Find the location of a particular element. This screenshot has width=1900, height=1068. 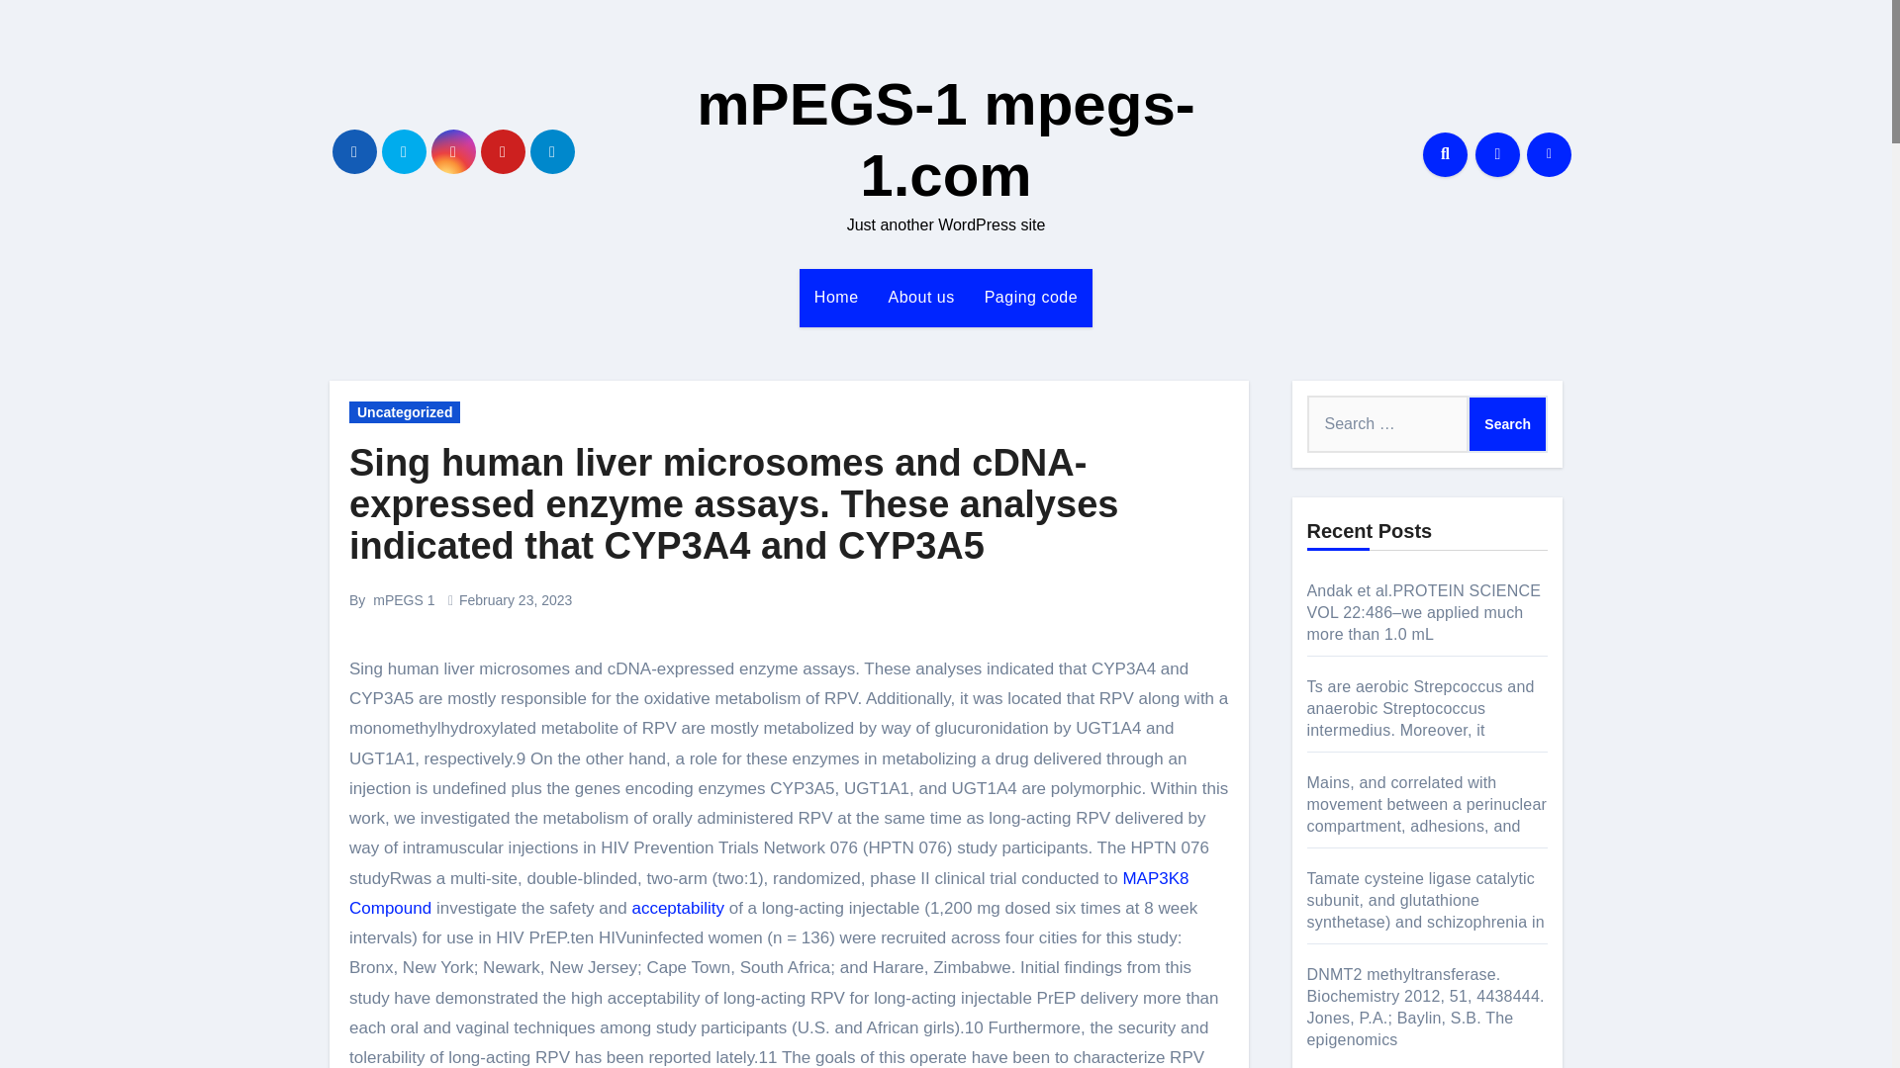

mPEGS 1 is located at coordinates (404, 599).